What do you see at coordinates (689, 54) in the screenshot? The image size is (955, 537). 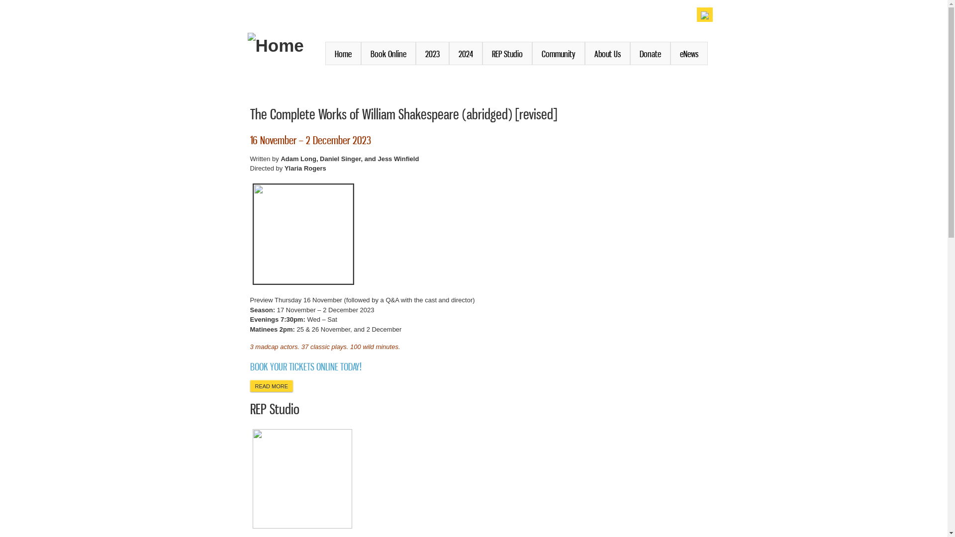 I see `eNews` at bounding box center [689, 54].